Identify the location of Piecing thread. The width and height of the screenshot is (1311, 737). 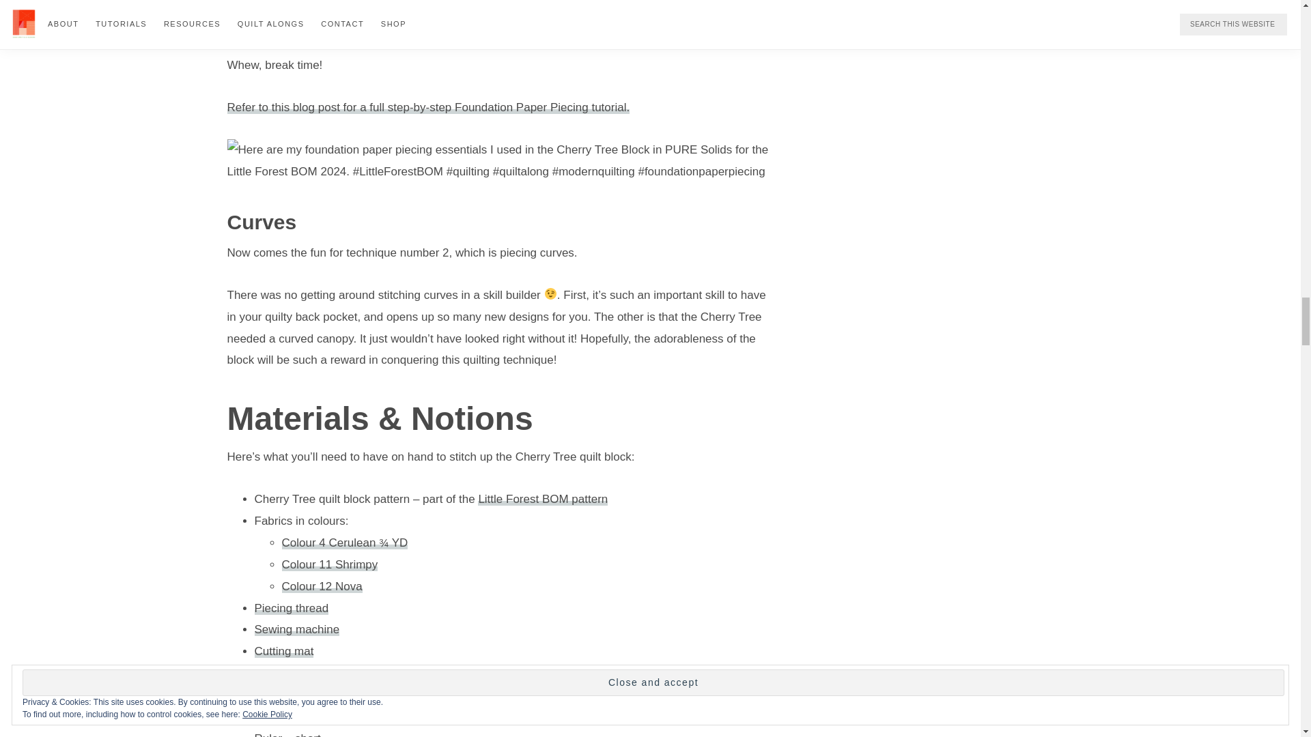
(291, 608).